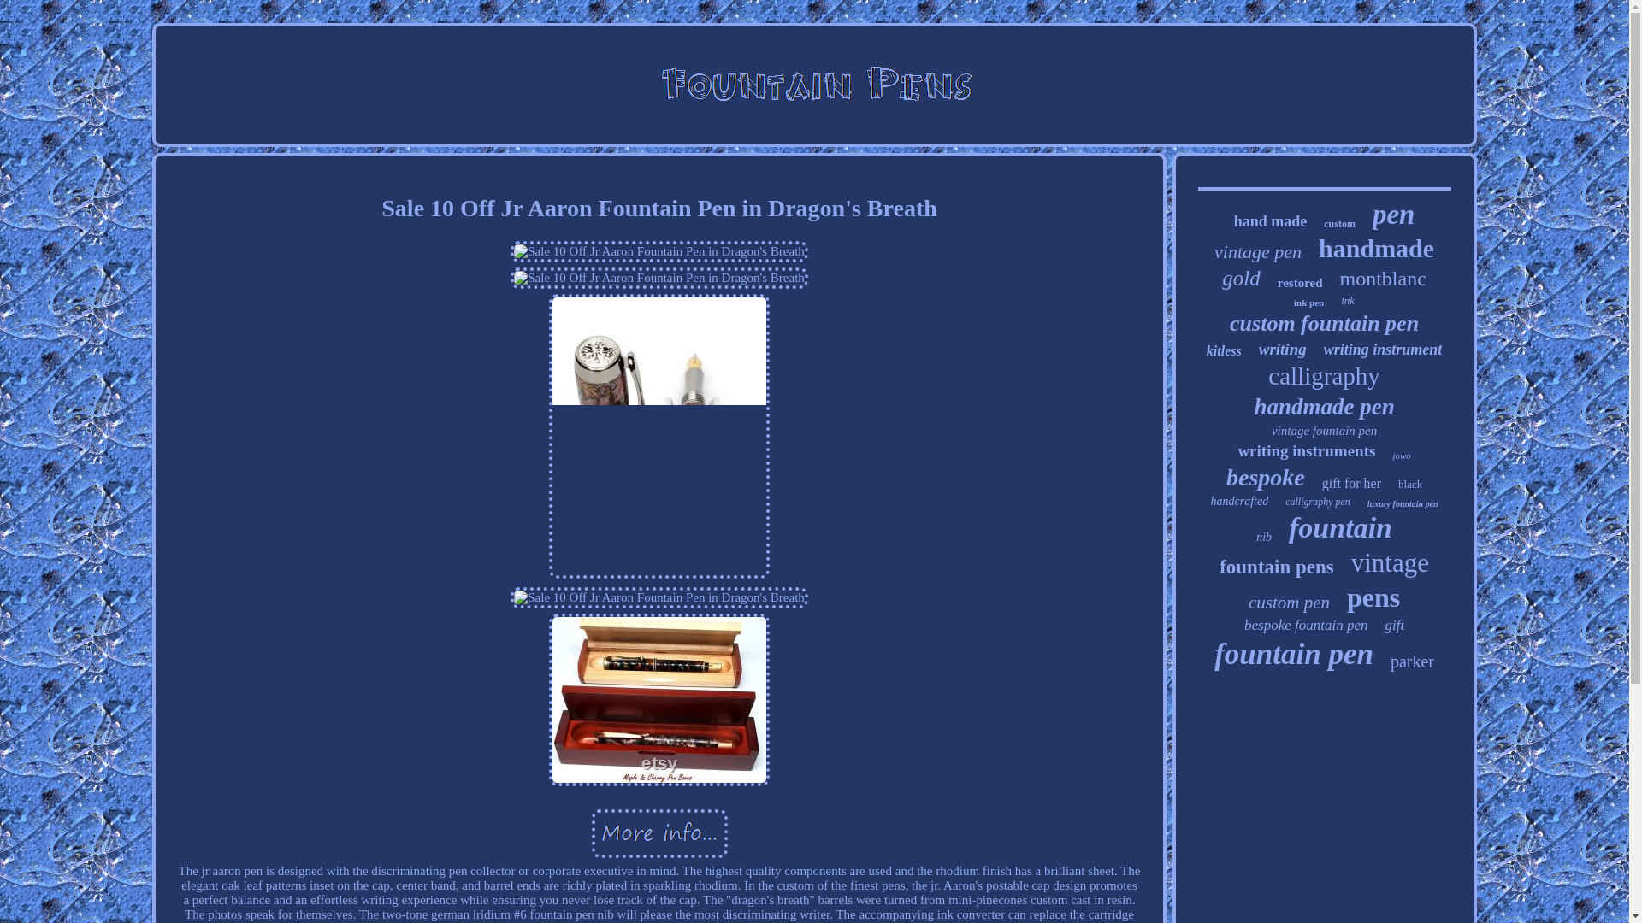 The image size is (1642, 923). Describe the element at coordinates (1351, 484) in the screenshot. I see `gift for her` at that location.